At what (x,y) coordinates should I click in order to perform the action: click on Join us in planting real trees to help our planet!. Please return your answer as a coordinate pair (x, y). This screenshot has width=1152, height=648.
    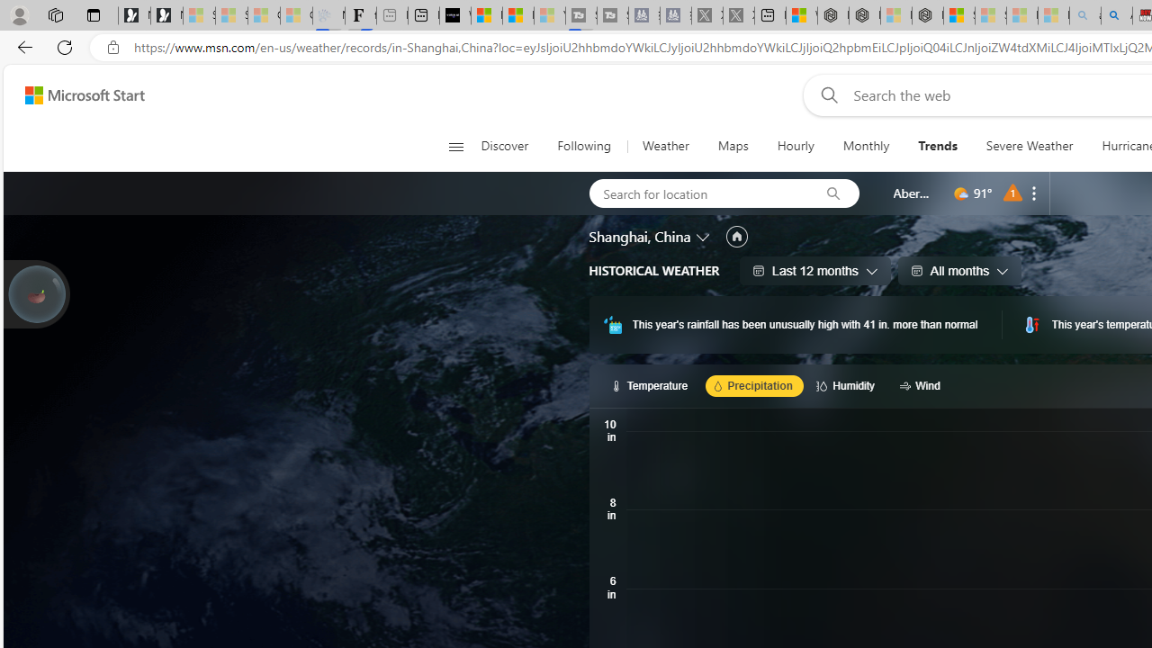
    Looking at the image, I should click on (36, 292).